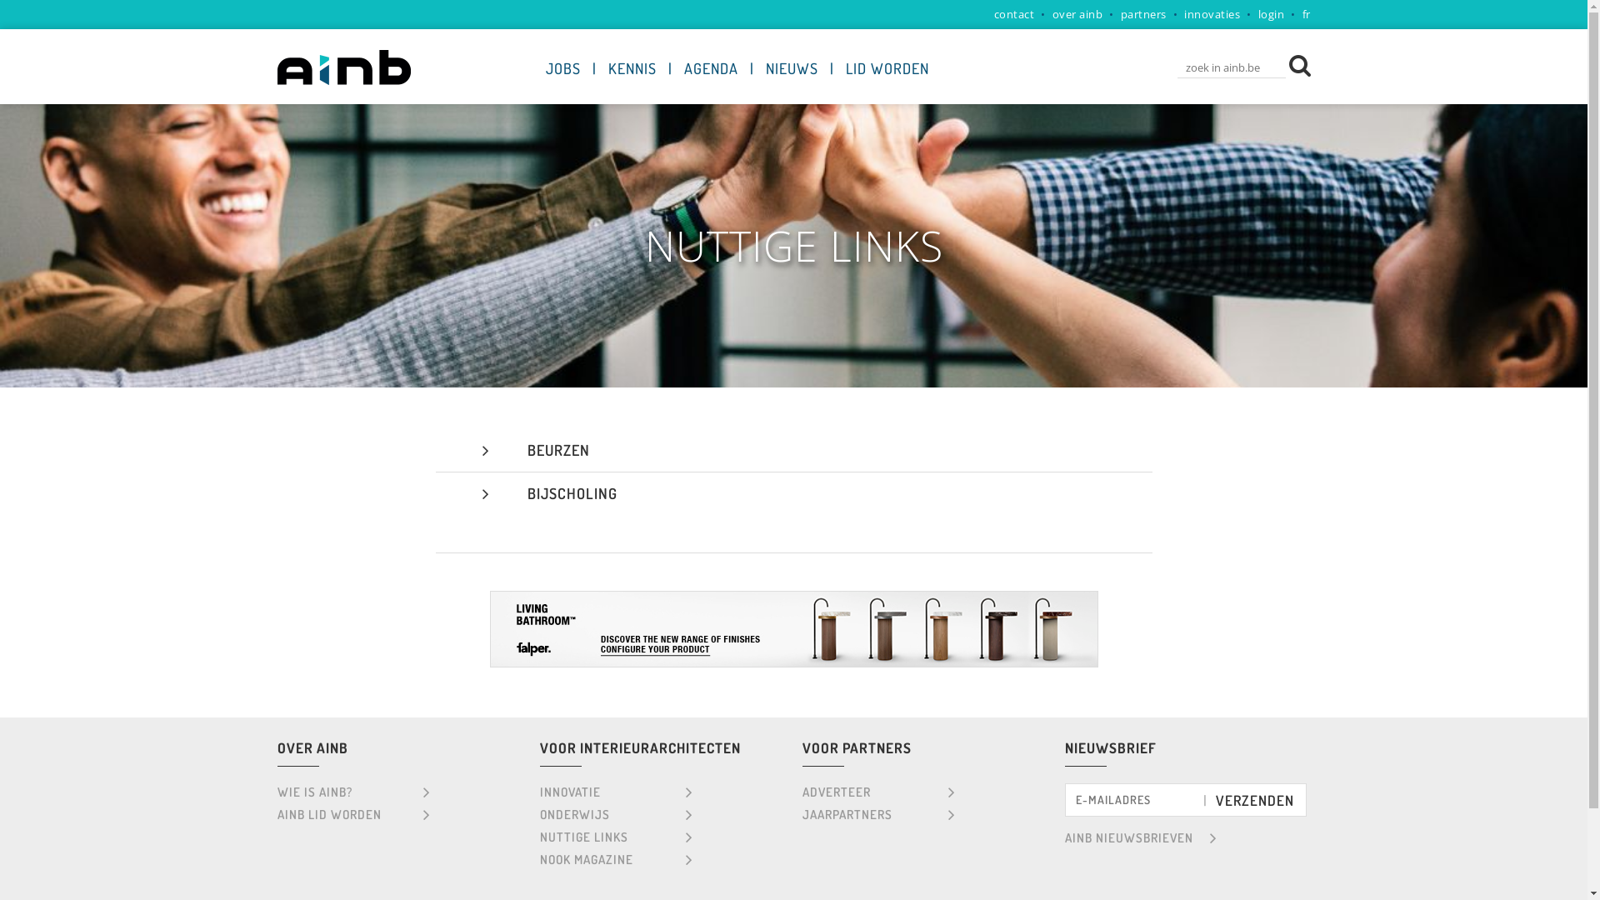  I want to click on NUTTIGE LINKS, so click(617, 835).